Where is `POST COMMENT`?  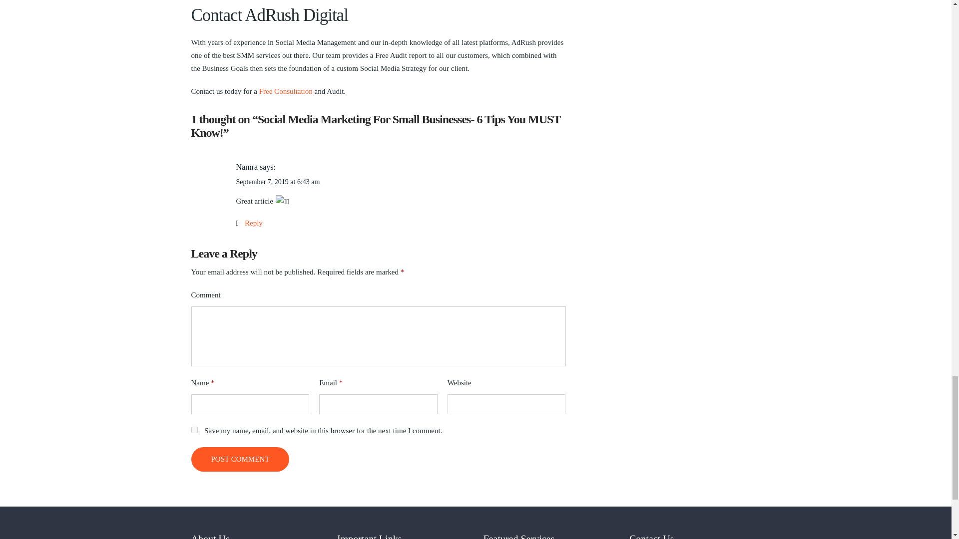
POST COMMENT is located at coordinates (240, 459).